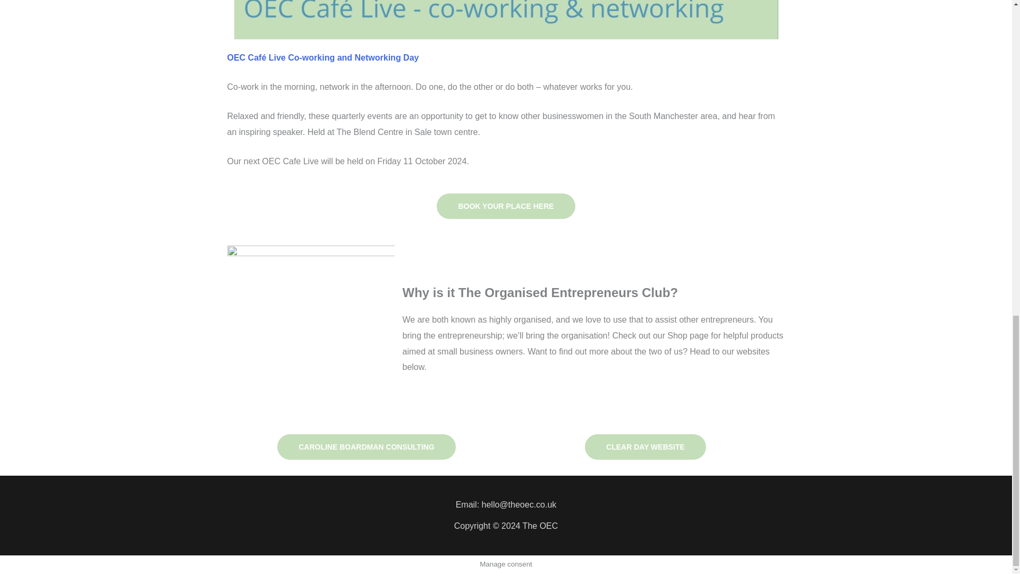 This screenshot has width=1020, height=574. What do you see at coordinates (506, 206) in the screenshot?
I see `BOOK YOUR PLACE HERE` at bounding box center [506, 206].